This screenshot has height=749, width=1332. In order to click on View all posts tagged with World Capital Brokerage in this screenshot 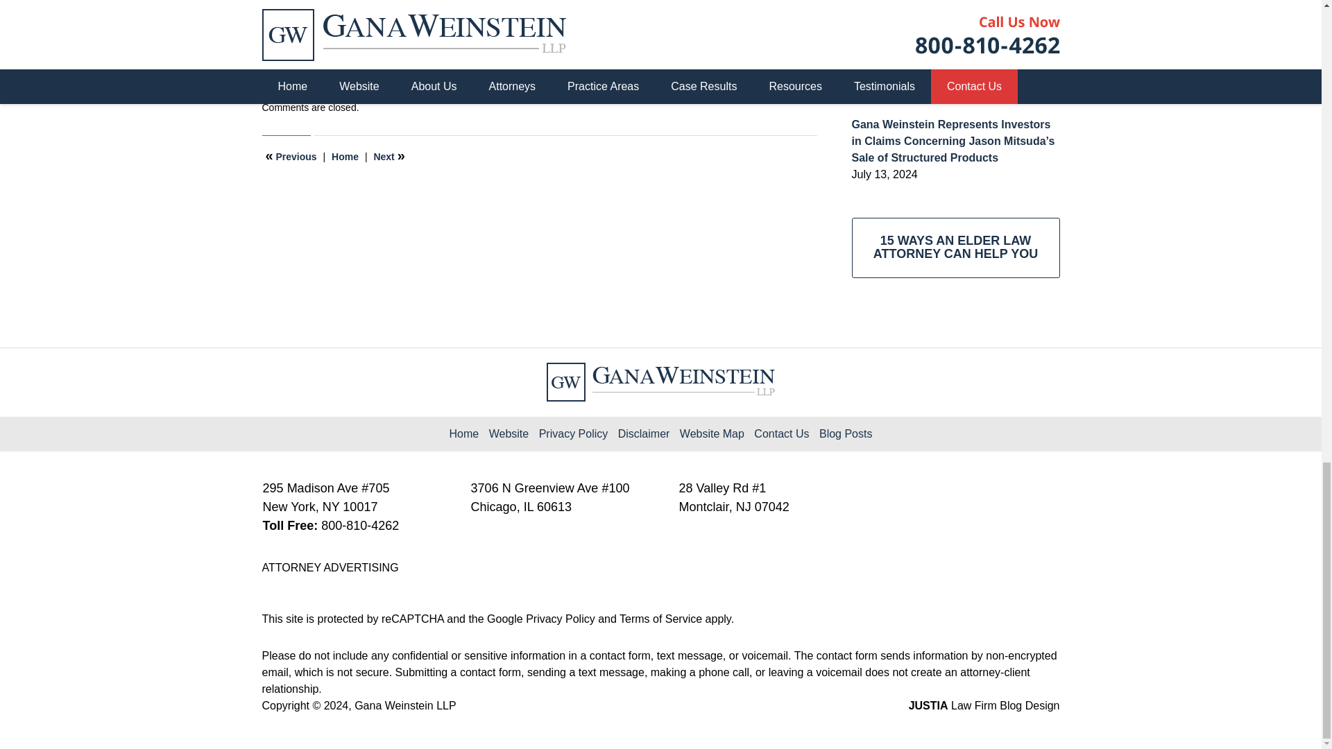, I will do `click(613, 93)`.